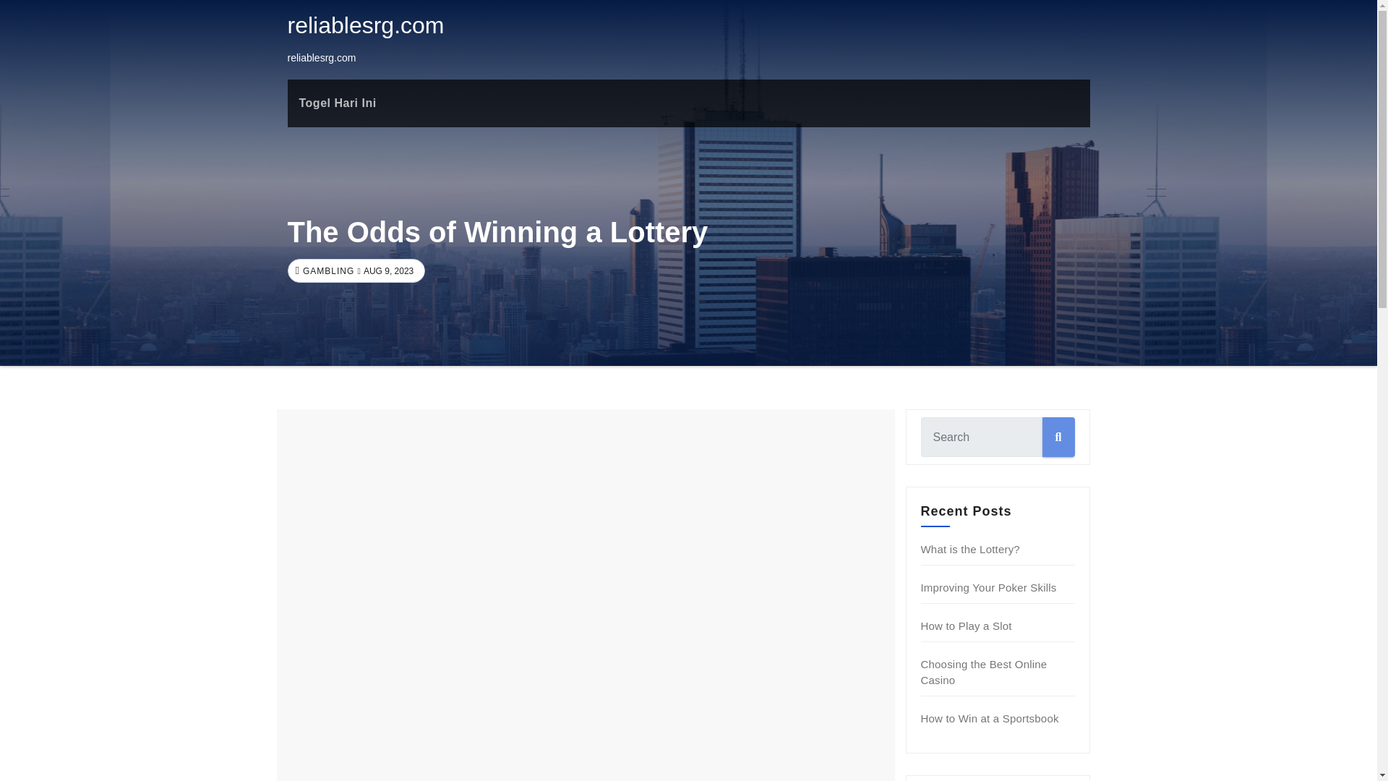 This screenshot has height=781, width=1388. What do you see at coordinates (966, 626) in the screenshot?
I see `How to Play a Slot` at bounding box center [966, 626].